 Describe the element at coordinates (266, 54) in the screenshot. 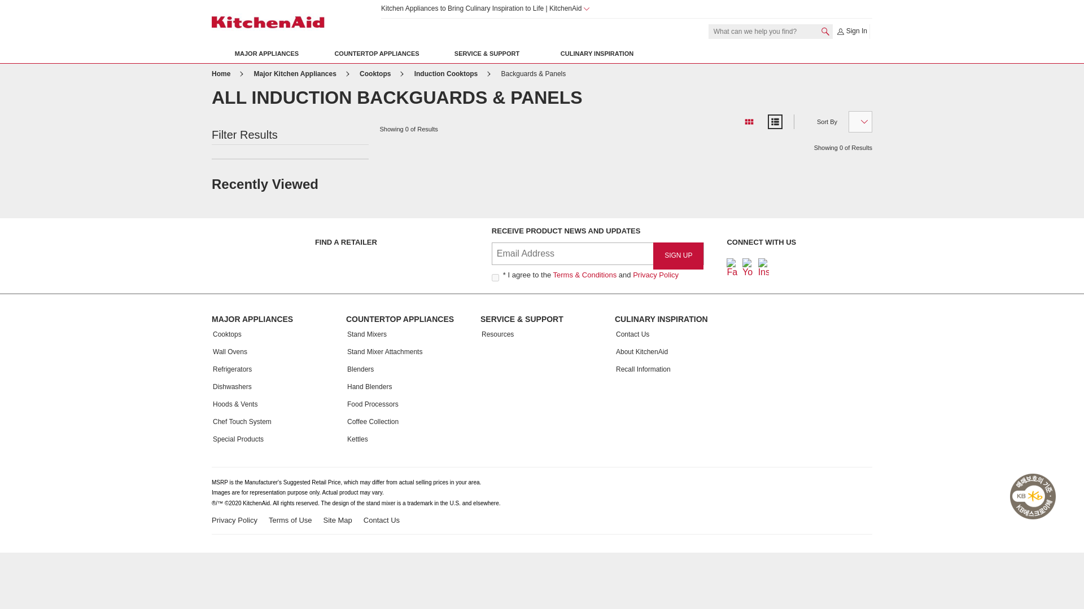

I see `MAJOR APPLIANCES` at that location.